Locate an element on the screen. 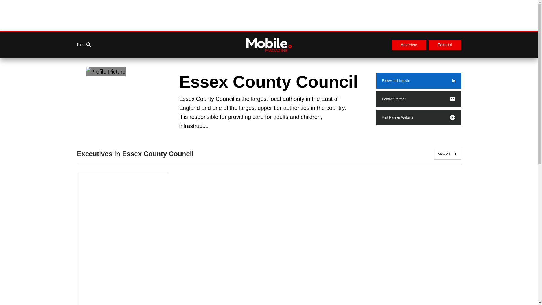  View All is located at coordinates (447, 154).